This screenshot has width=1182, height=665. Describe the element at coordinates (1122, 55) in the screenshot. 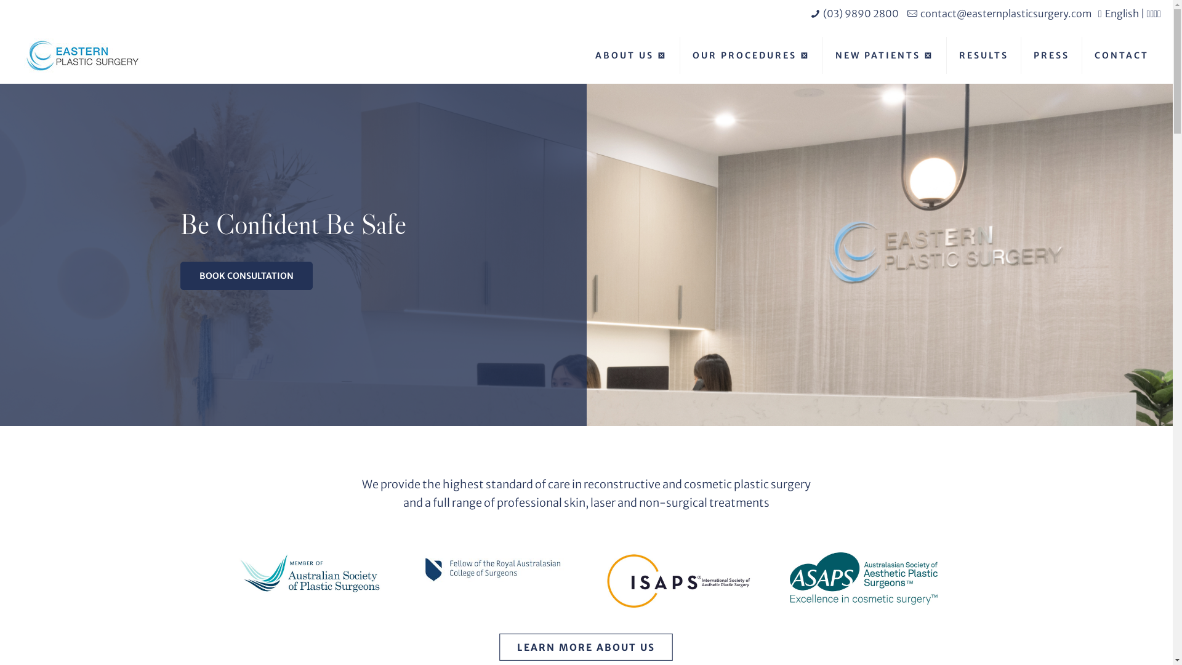

I see `CONTACT` at that location.